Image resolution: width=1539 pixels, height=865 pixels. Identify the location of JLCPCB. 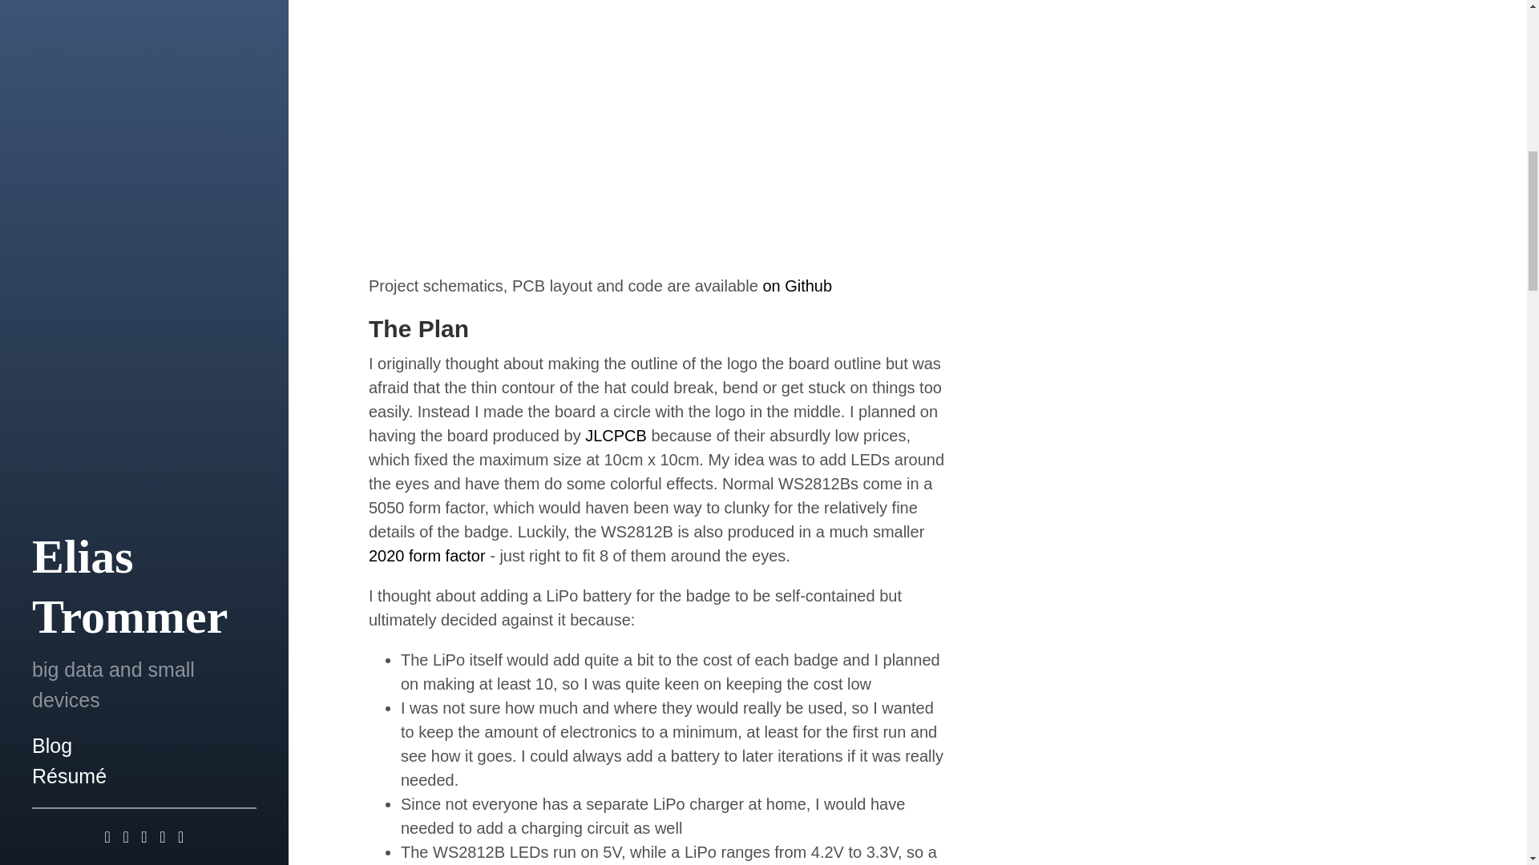
(616, 436).